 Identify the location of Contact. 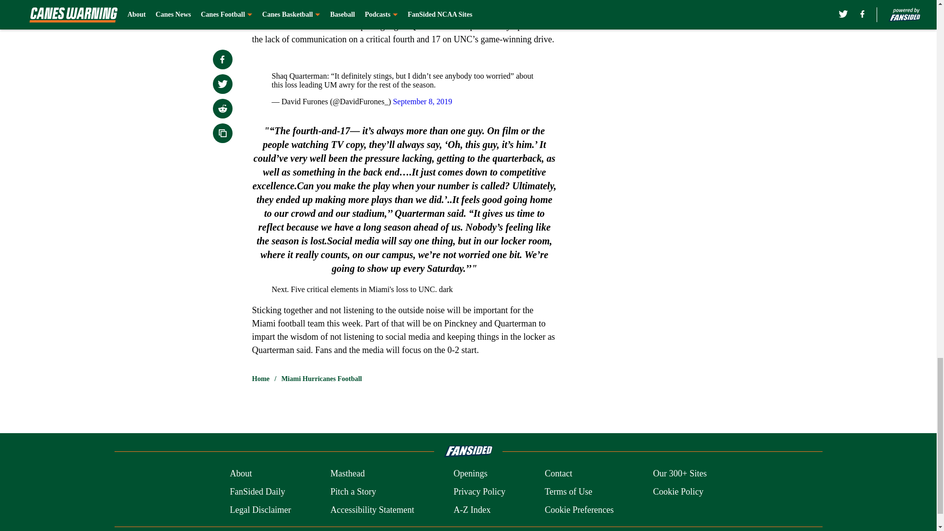
(558, 474).